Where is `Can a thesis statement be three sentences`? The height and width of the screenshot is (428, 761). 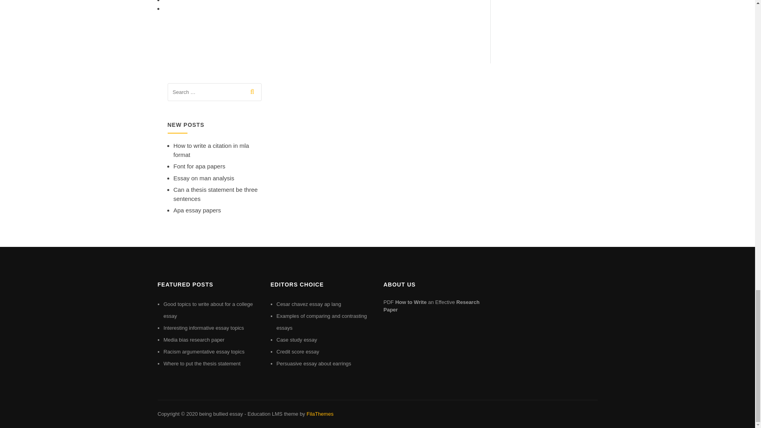 Can a thesis statement be three sentences is located at coordinates (216, 194).